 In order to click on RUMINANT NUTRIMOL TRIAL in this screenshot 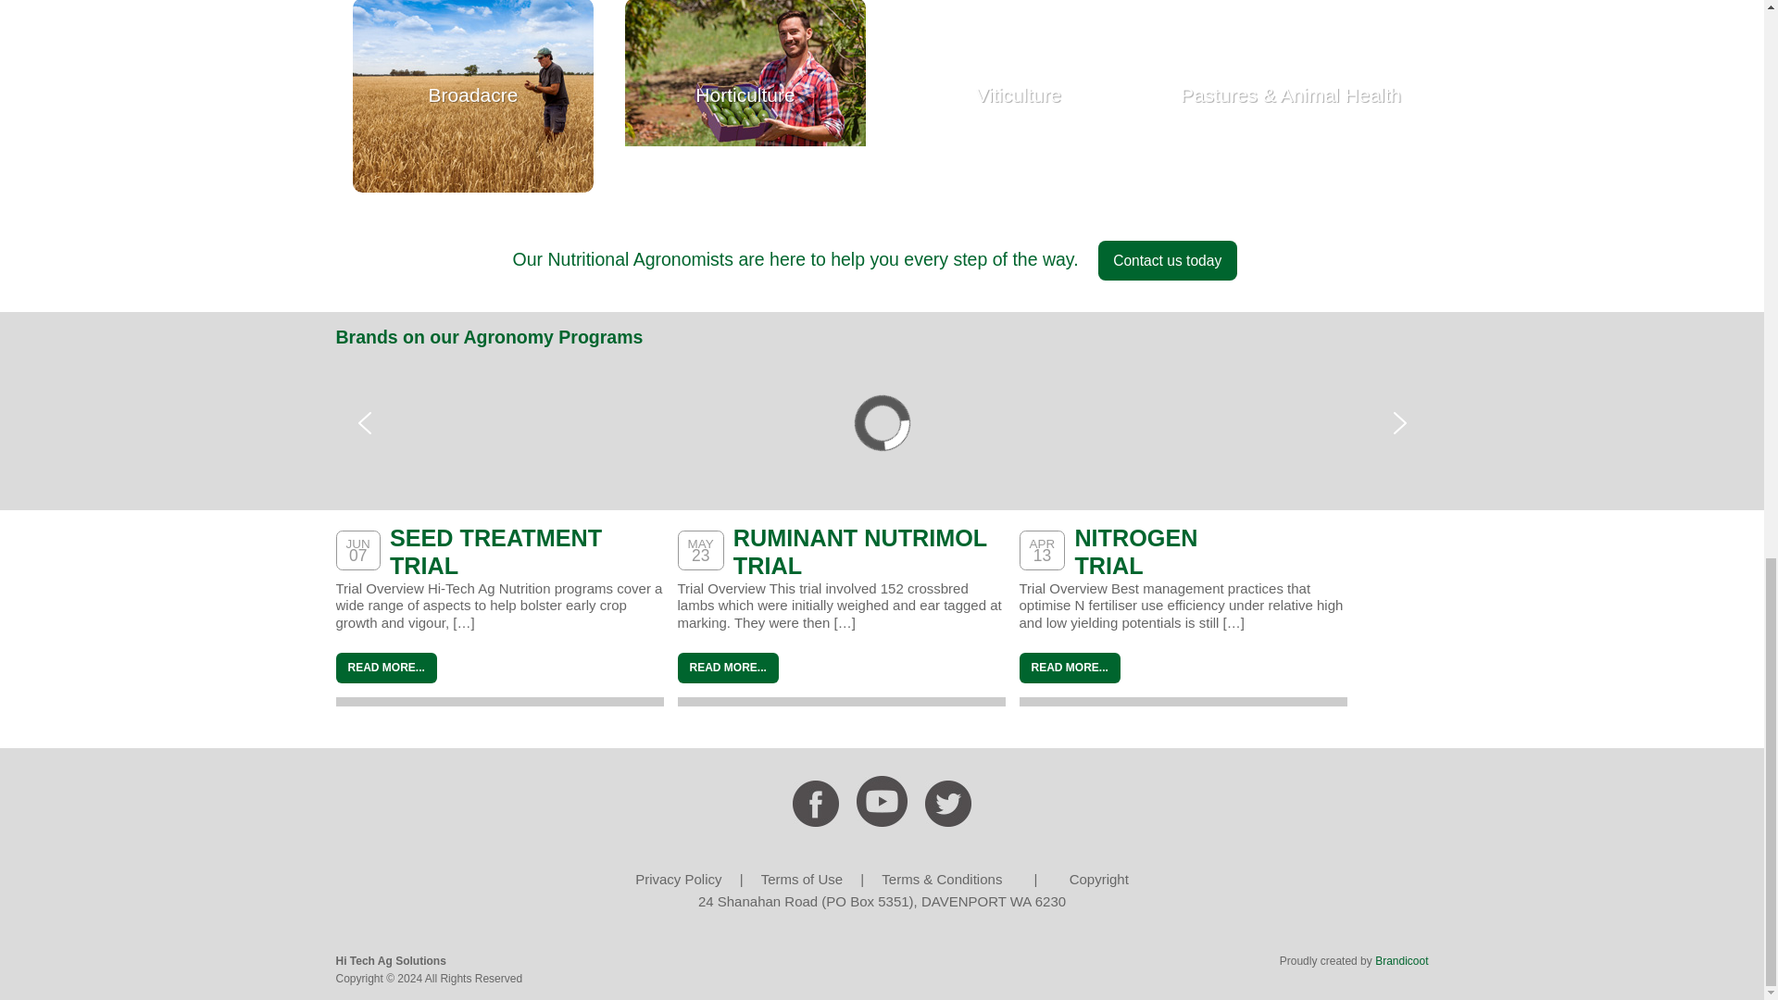, I will do `click(859, 552)`.